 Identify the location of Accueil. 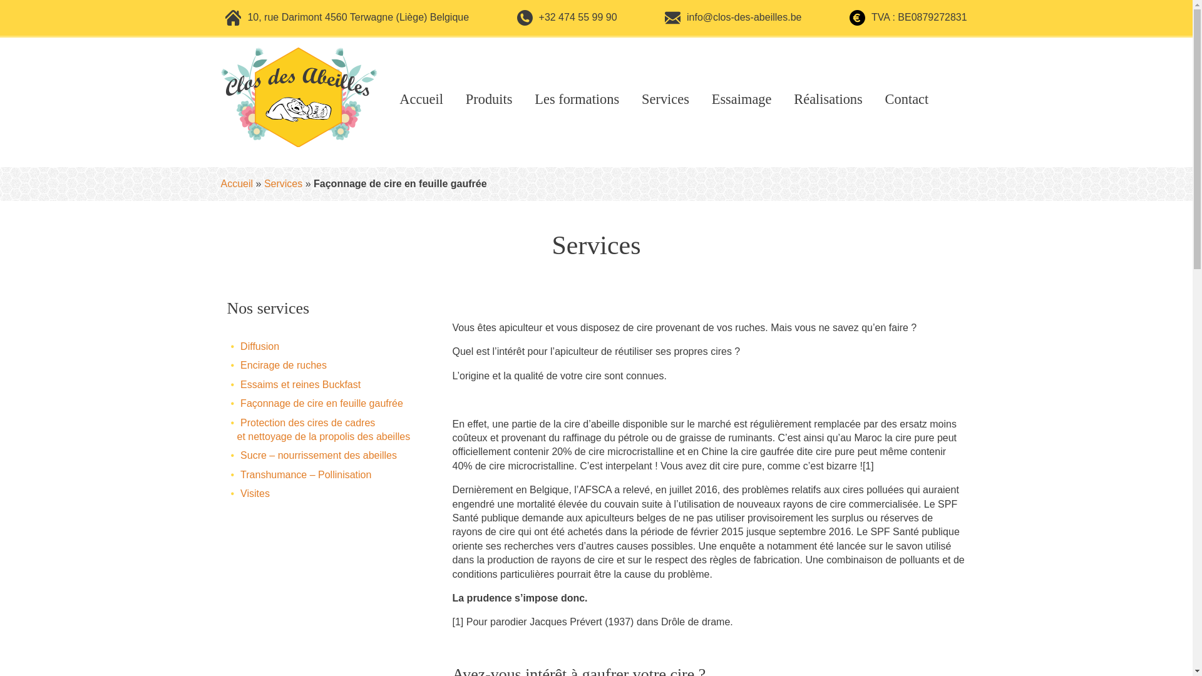
(237, 184).